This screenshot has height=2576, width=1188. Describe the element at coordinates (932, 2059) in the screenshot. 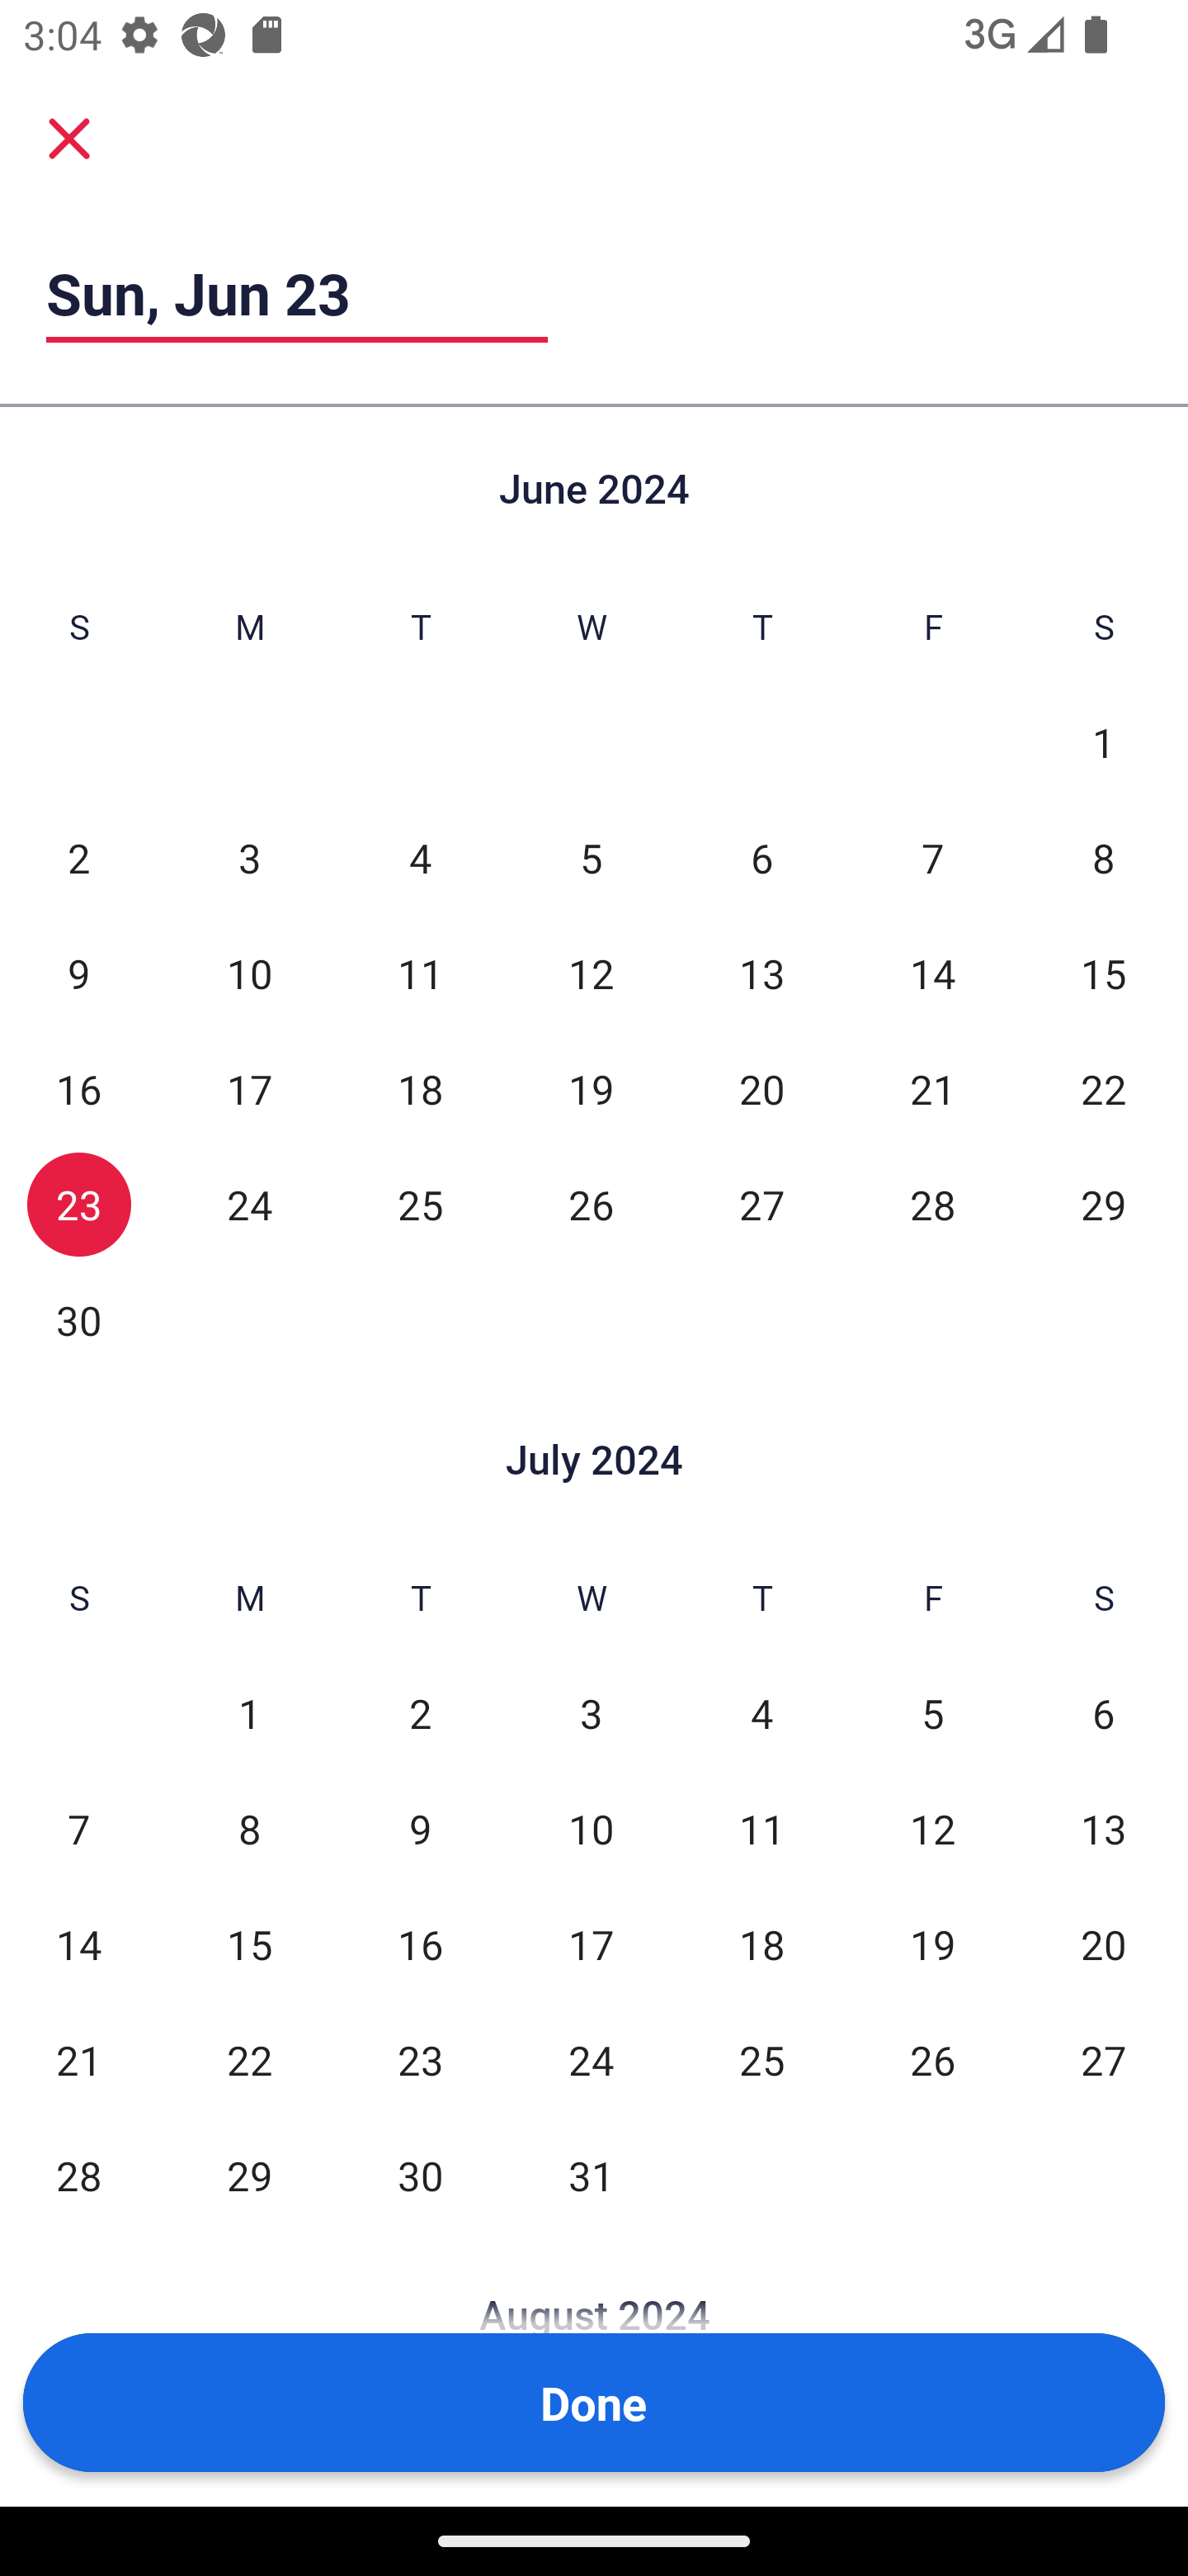

I see `26 Fri, Jul 26, Not Selected` at that location.